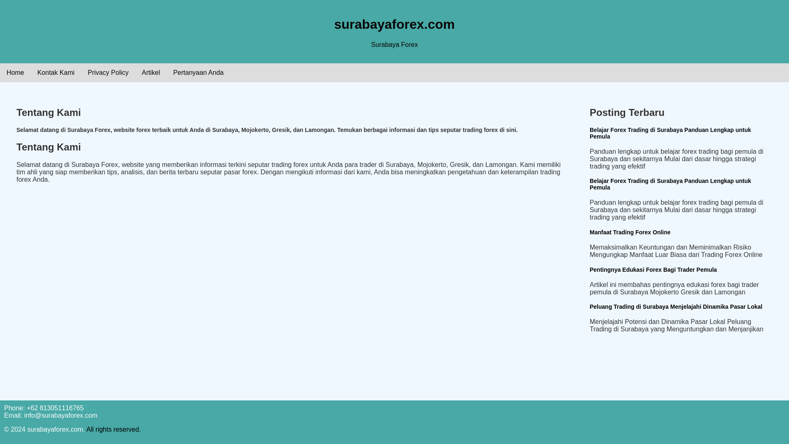  I want to click on Kontak Kami, so click(56, 72).